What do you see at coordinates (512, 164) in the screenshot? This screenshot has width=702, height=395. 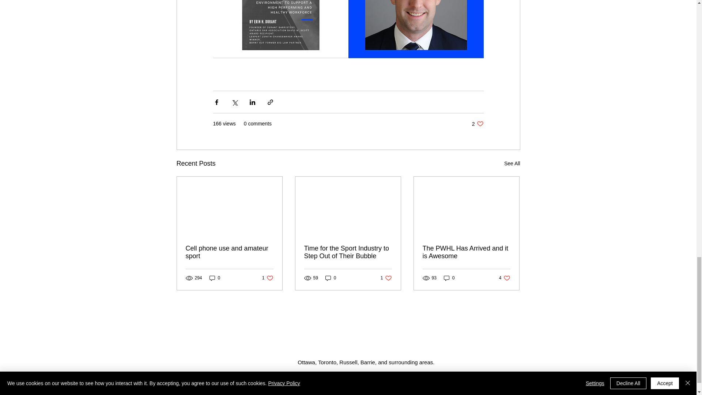 I see `0` at bounding box center [512, 164].